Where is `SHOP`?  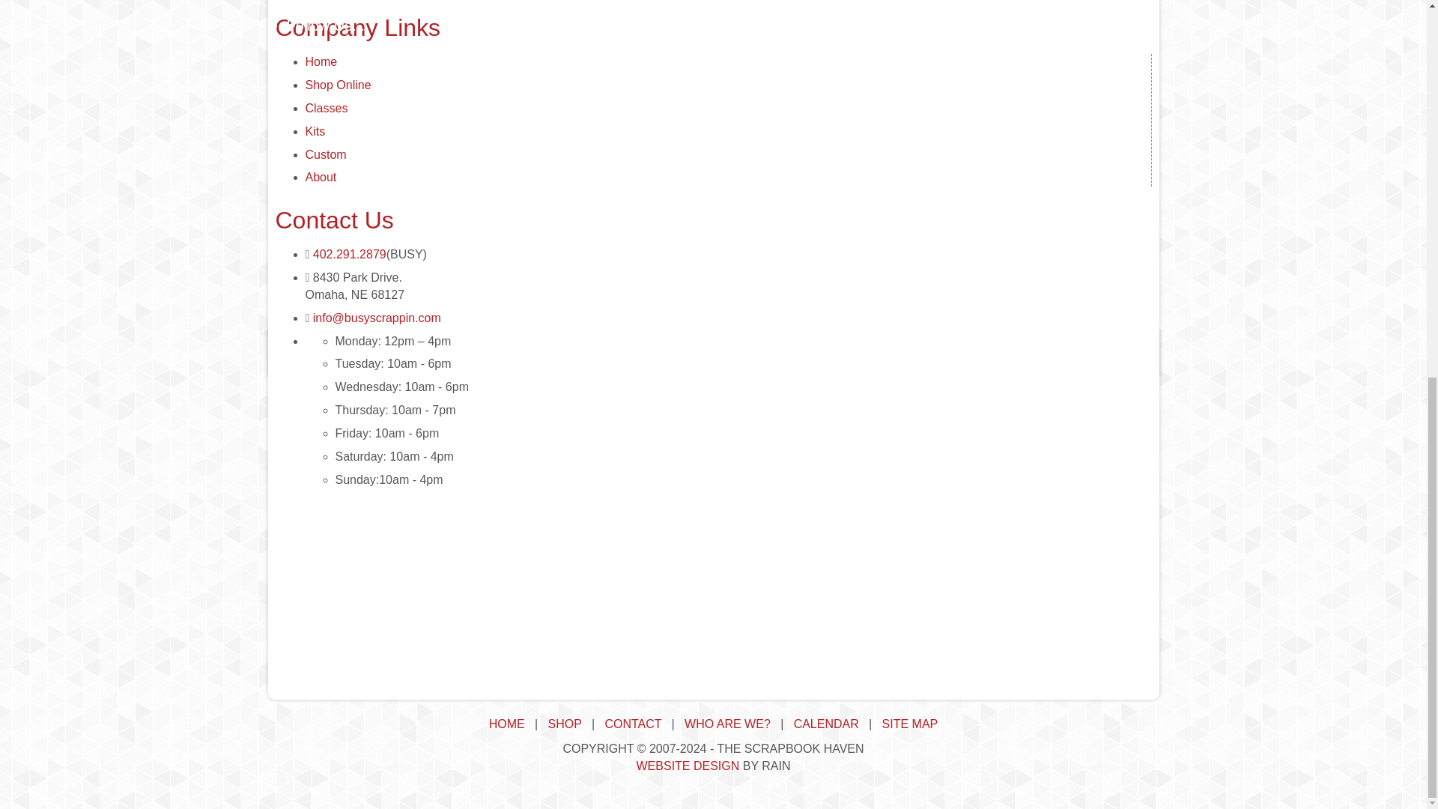 SHOP is located at coordinates (565, 724).